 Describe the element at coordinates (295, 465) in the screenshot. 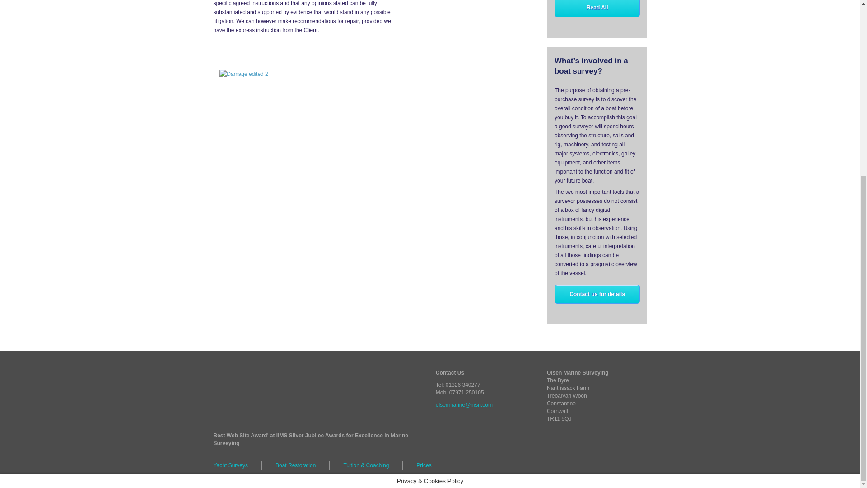

I see `Boat Restoration` at that location.